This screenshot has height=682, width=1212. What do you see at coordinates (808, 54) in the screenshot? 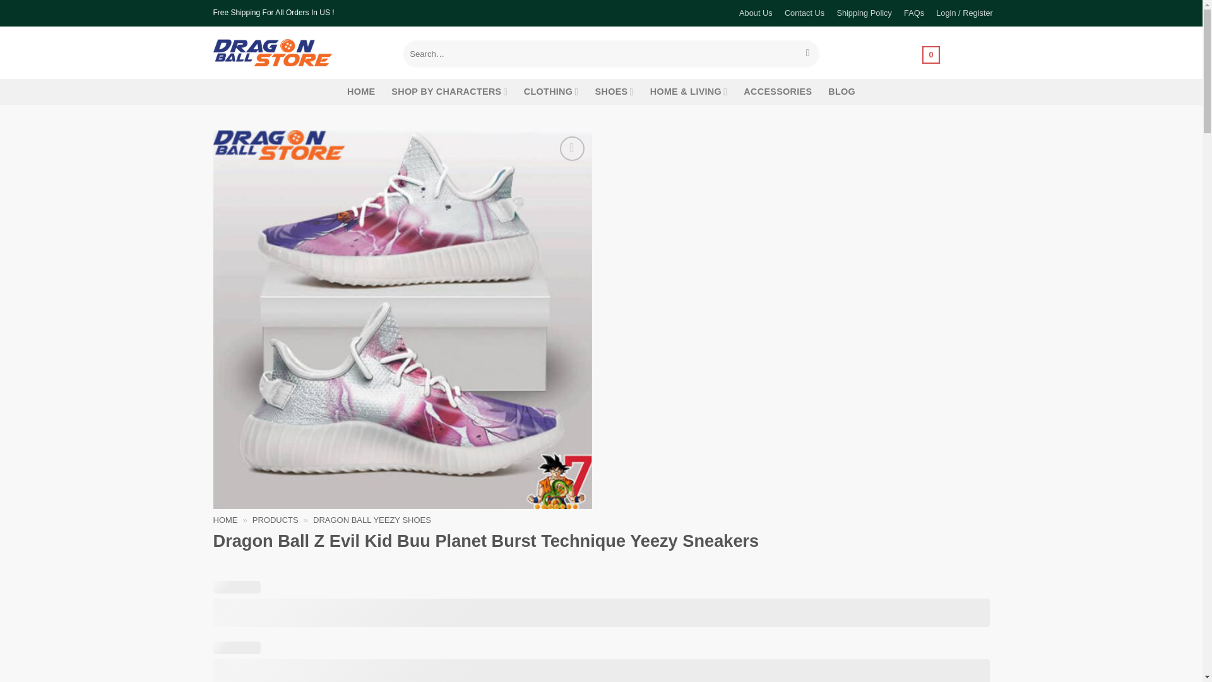
I see `Search` at bounding box center [808, 54].